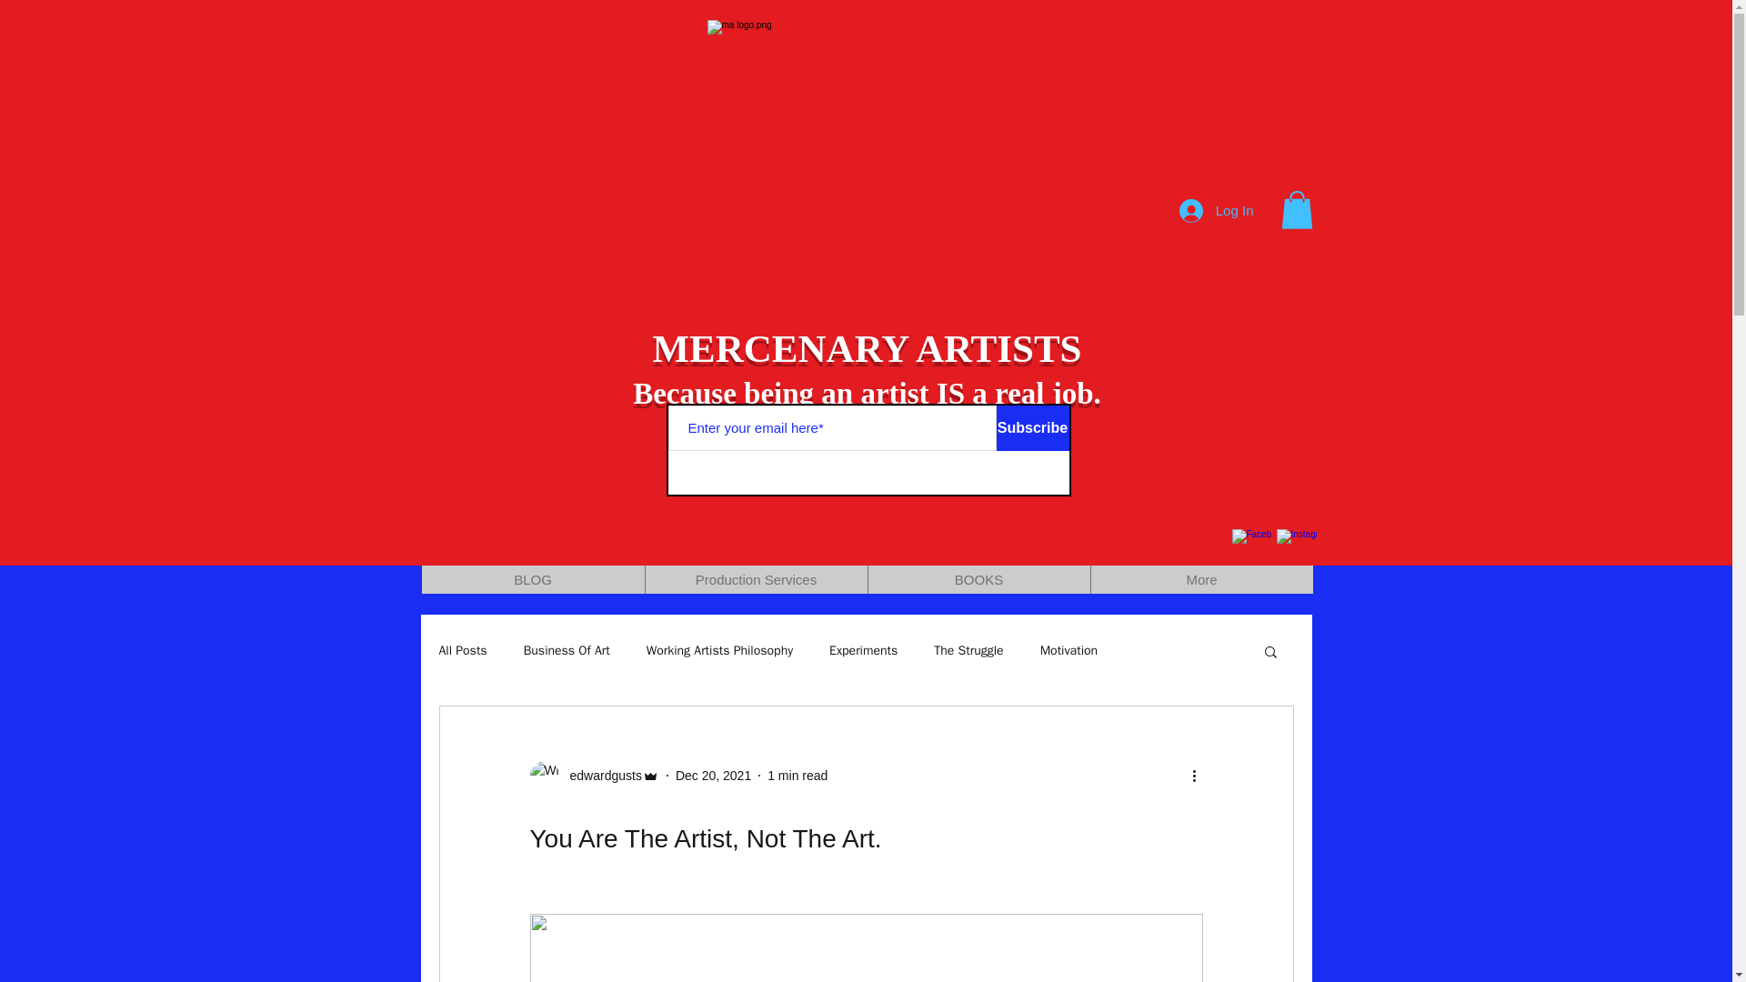  What do you see at coordinates (593, 776) in the screenshot?
I see `edwardgusts` at bounding box center [593, 776].